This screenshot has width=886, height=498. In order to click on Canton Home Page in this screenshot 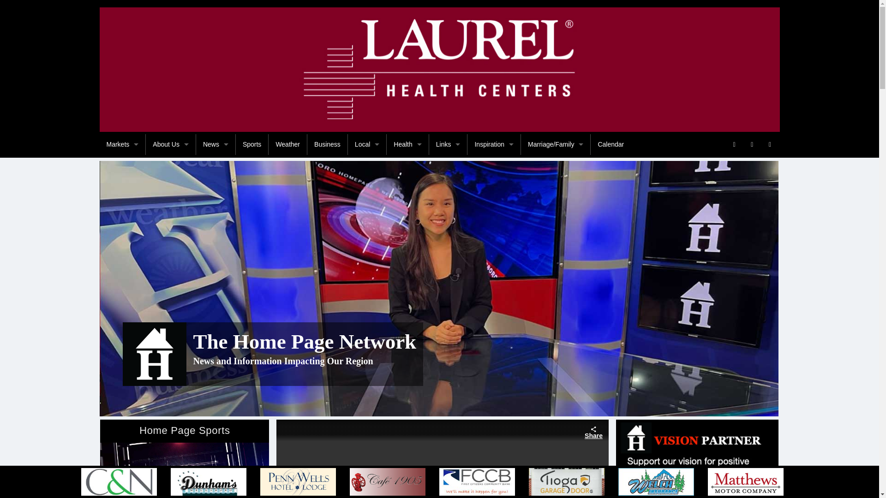, I will do `click(123, 227)`.